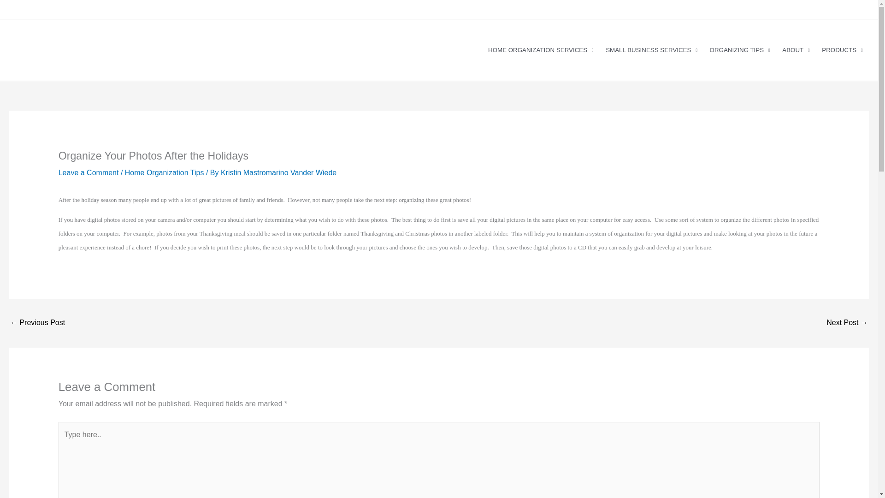 This screenshot has width=885, height=498. What do you see at coordinates (122, 9) in the screenshot?
I see `Contact` at bounding box center [122, 9].